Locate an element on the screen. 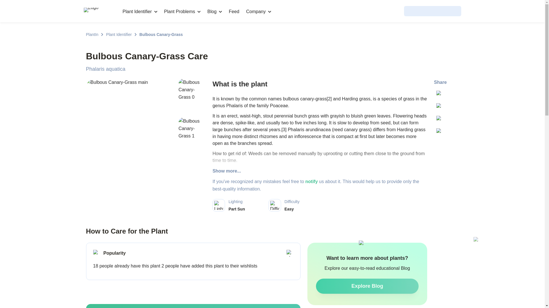 The height and width of the screenshot is (308, 549). Twitter is located at coordinates (440, 94).